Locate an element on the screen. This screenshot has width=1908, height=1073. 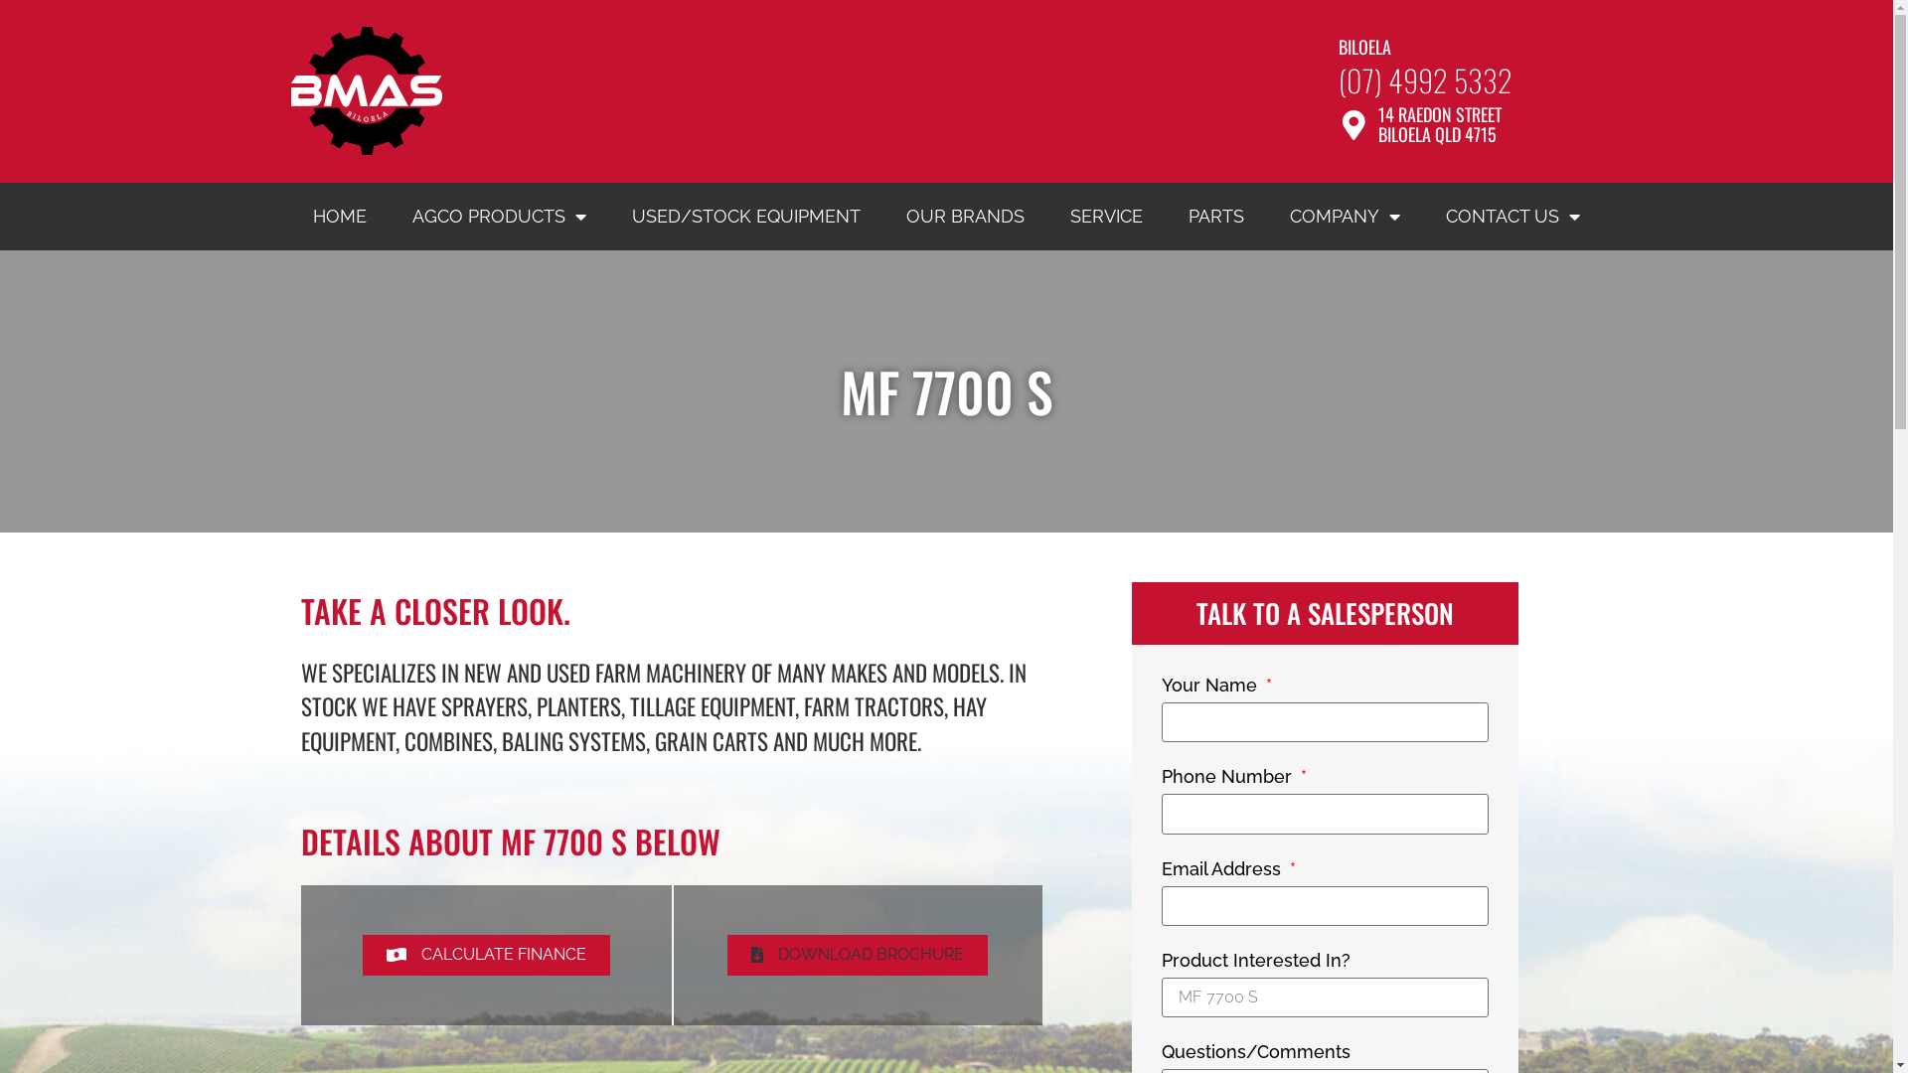
SERVICE is located at coordinates (1107, 216).